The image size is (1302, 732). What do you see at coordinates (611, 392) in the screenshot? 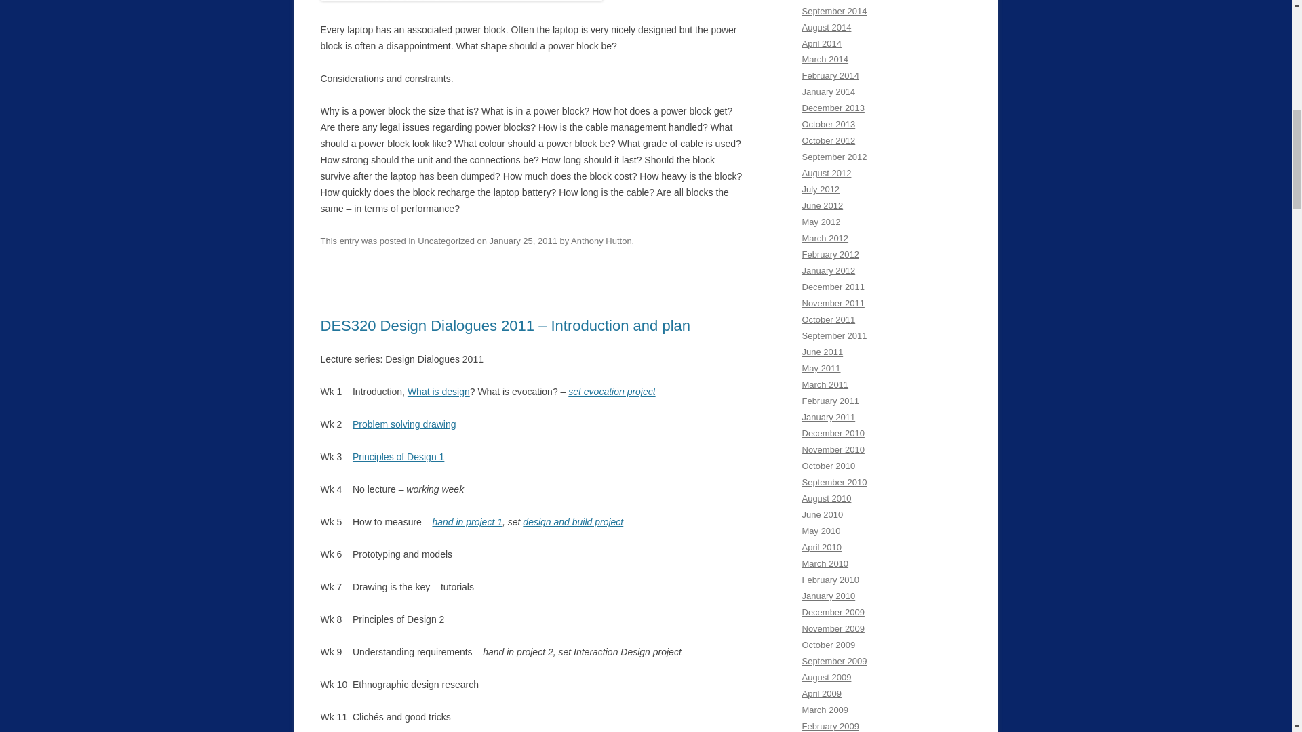
I see `set evocation project` at bounding box center [611, 392].